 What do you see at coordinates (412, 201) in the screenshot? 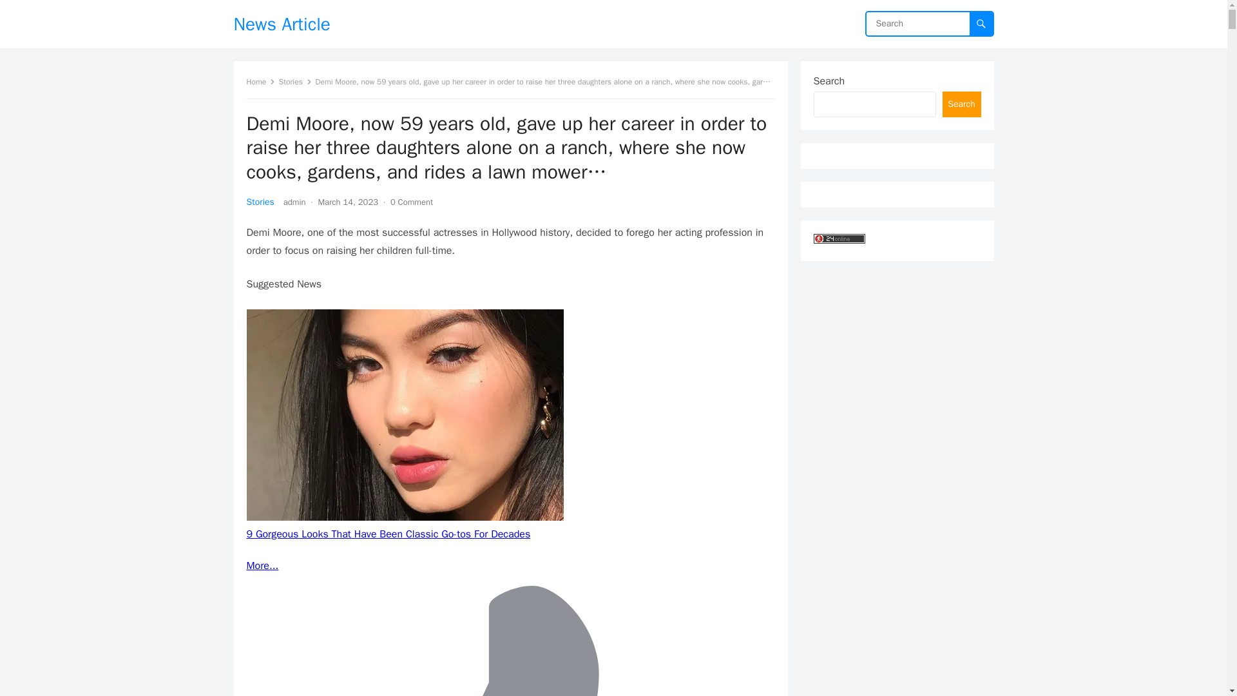
I see `0 Comment` at bounding box center [412, 201].